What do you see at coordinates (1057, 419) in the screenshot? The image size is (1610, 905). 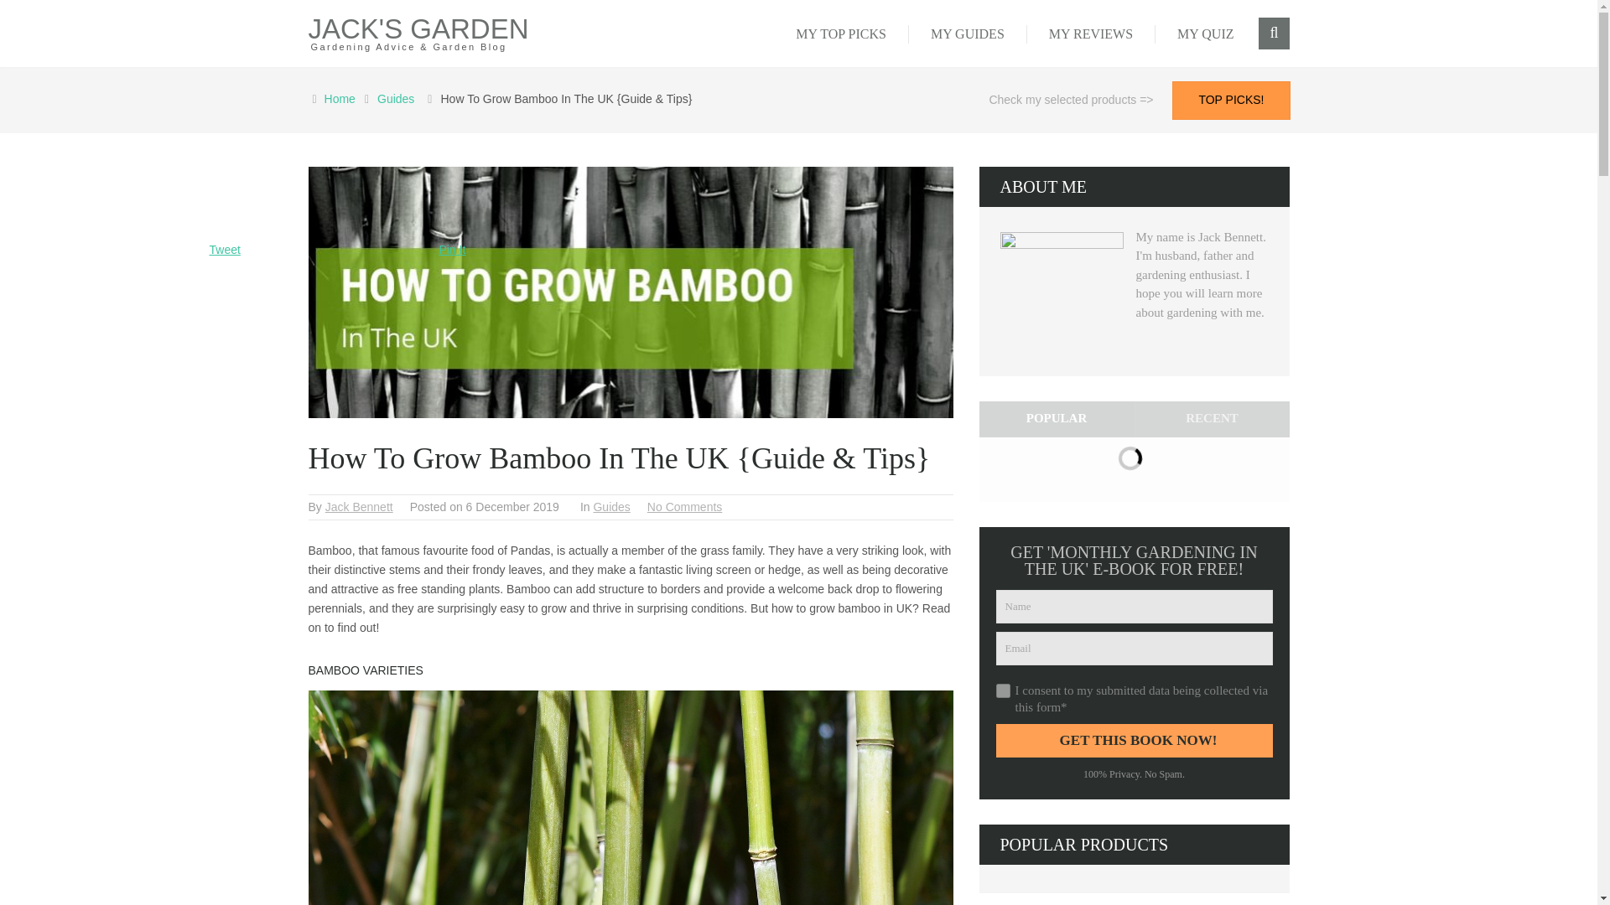 I see `POPULAR` at bounding box center [1057, 419].